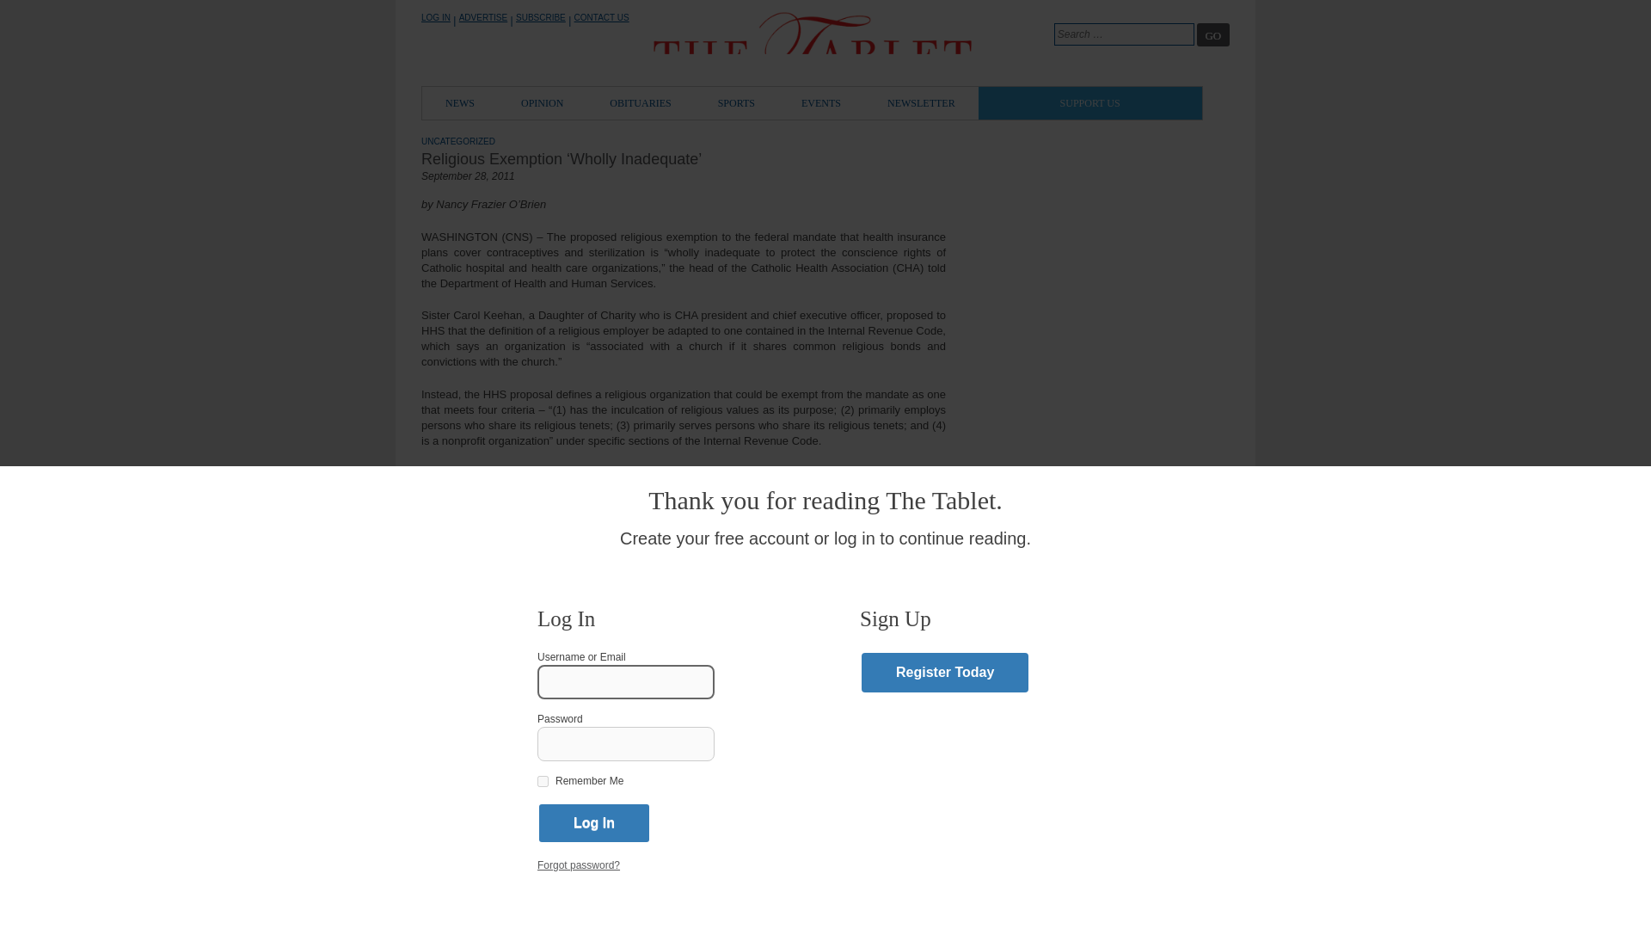 This screenshot has height=929, width=1651. I want to click on SPORTS, so click(736, 103).